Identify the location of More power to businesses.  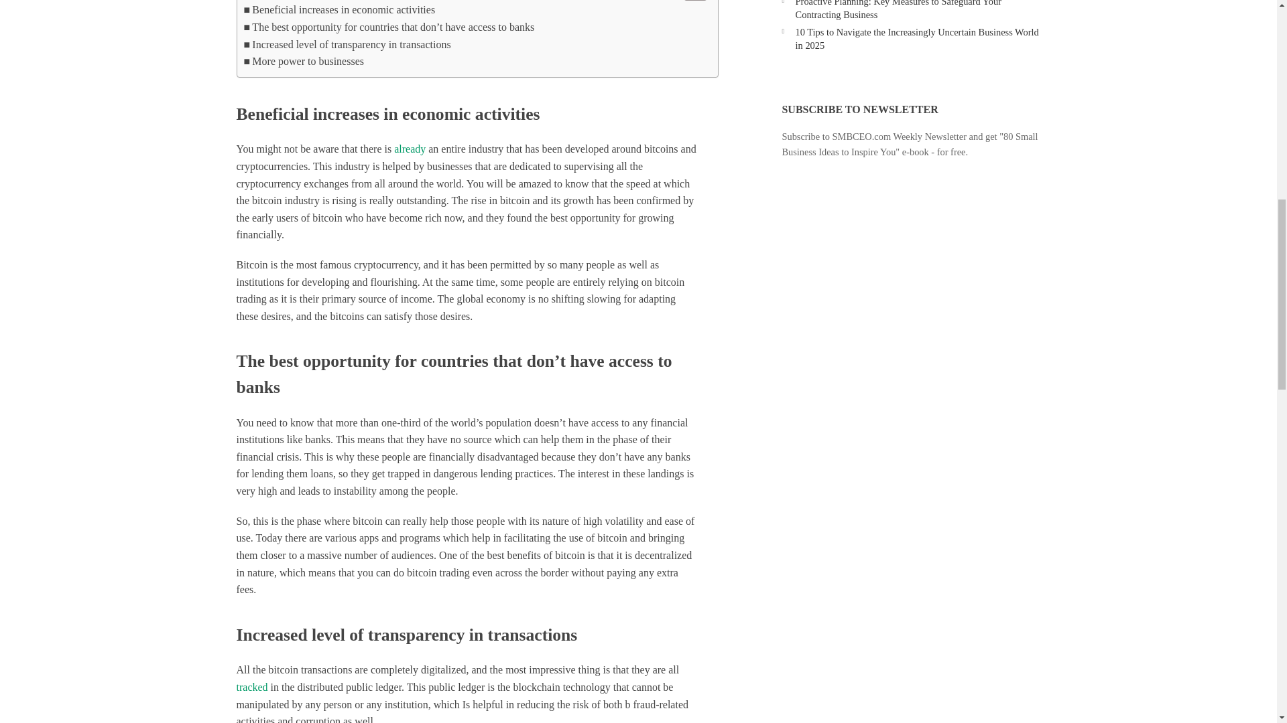
(304, 61).